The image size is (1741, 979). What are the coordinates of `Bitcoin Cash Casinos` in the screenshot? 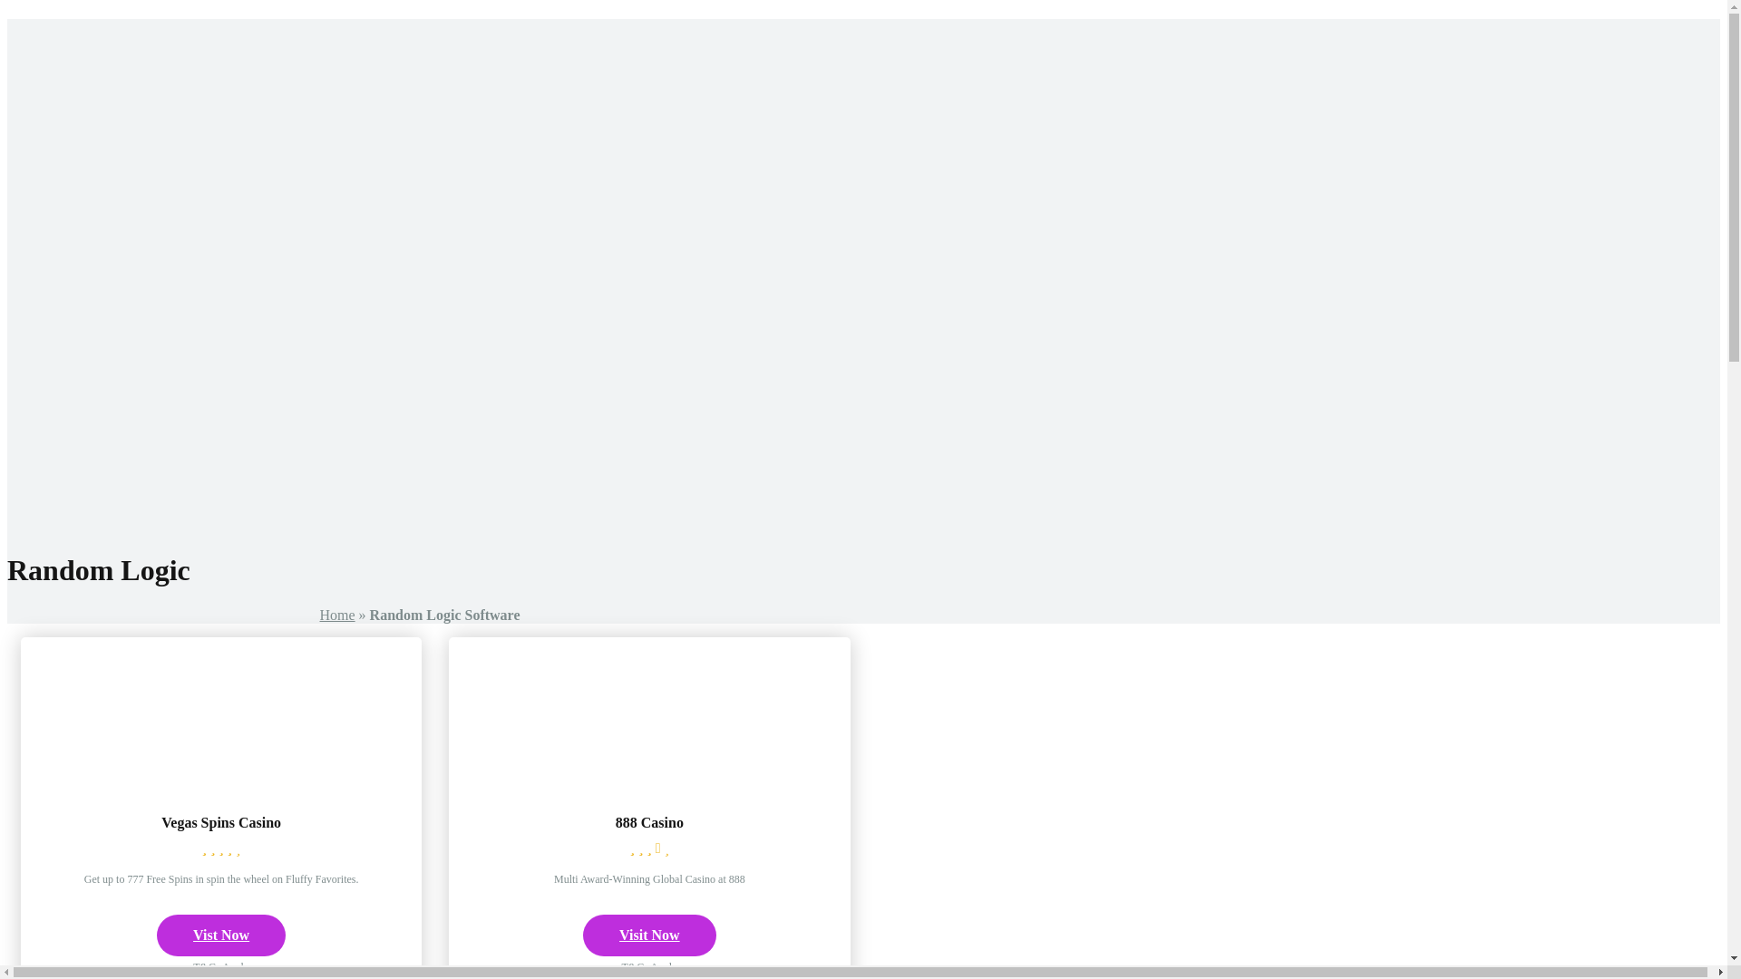 It's located at (570, 335).